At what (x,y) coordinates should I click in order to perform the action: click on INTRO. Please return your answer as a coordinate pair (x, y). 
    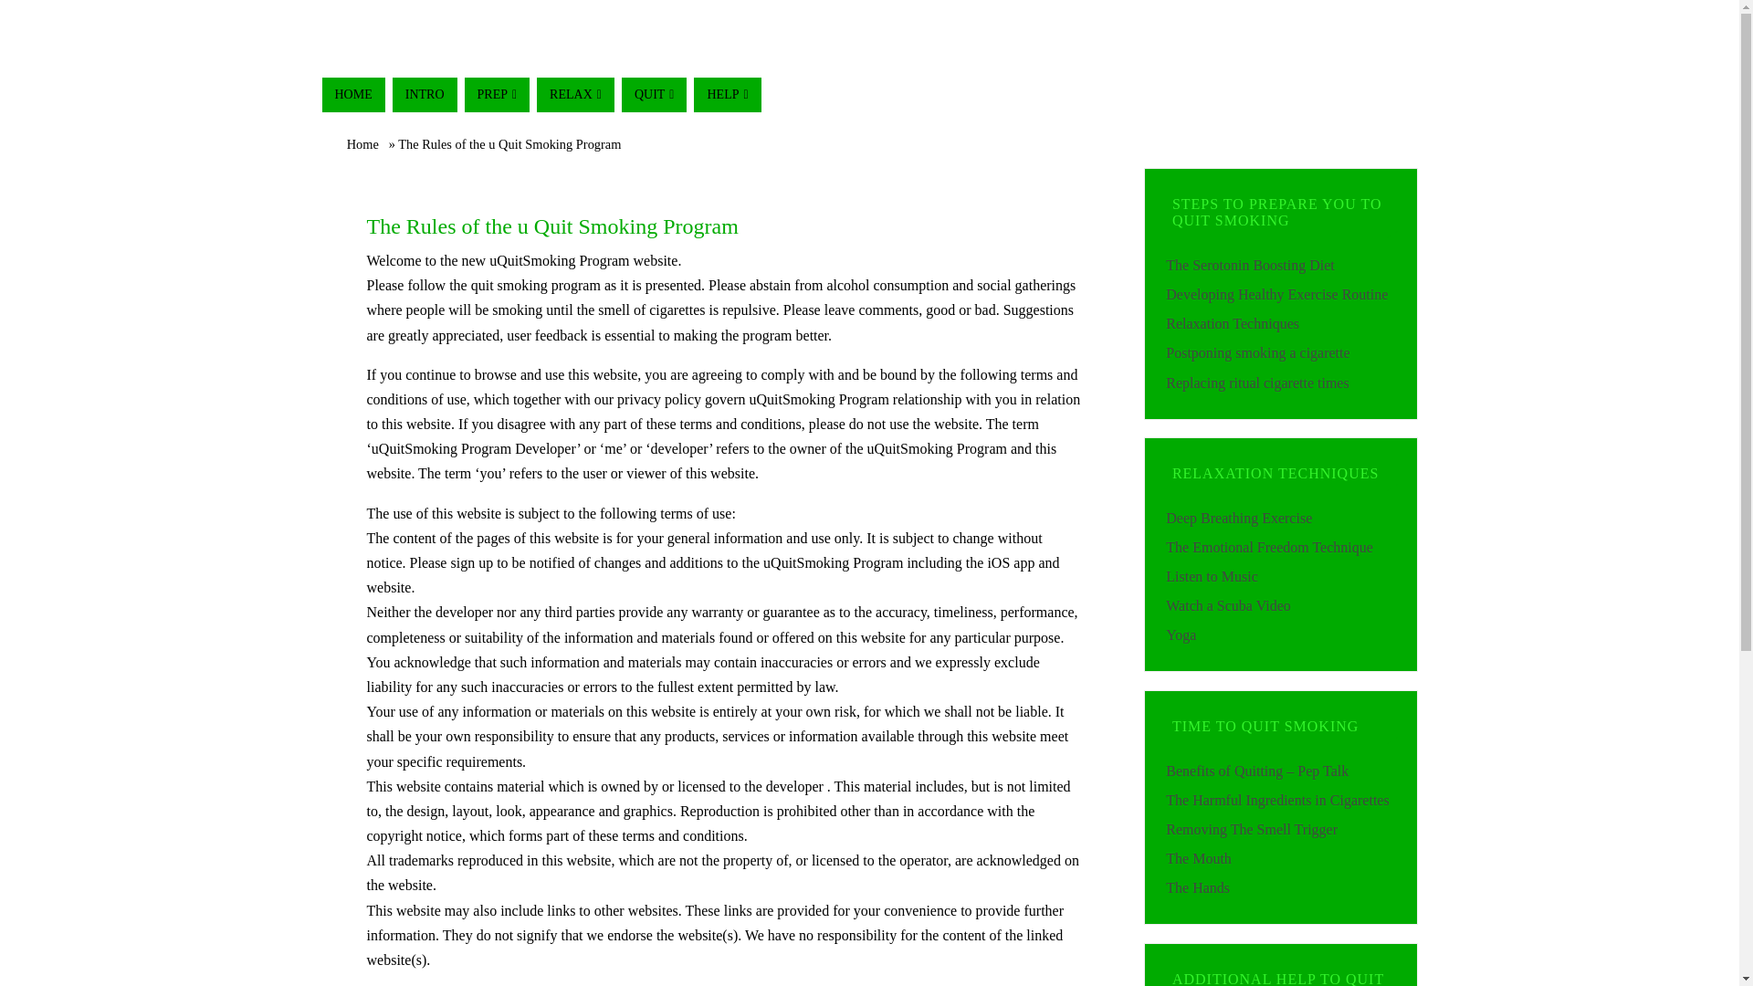
    Looking at the image, I should click on (425, 95).